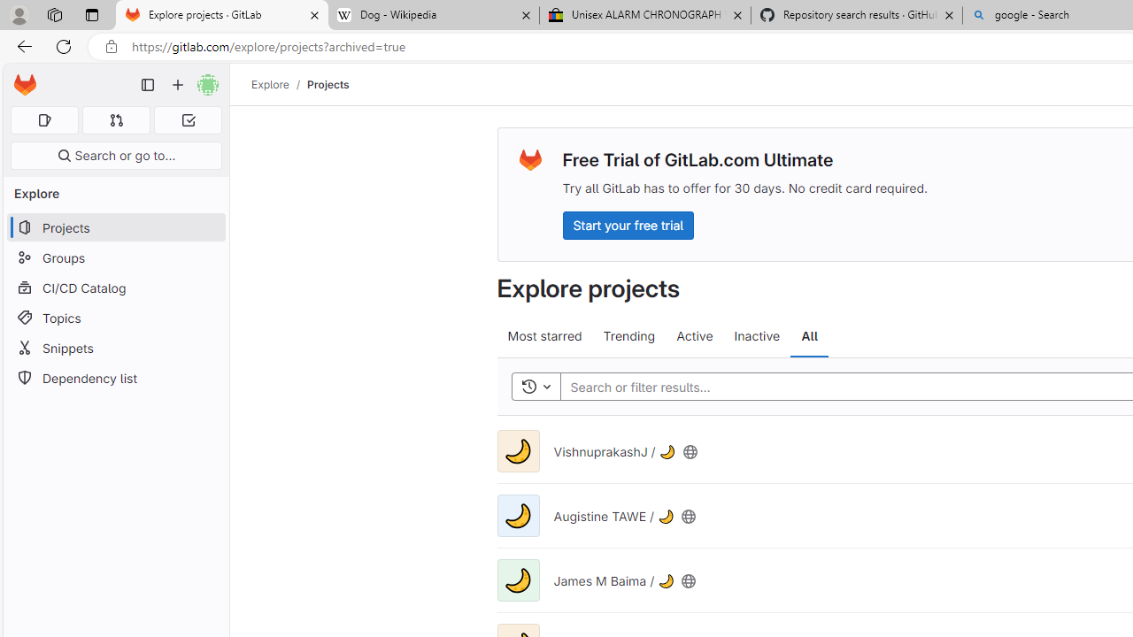 This screenshot has width=1133, height=637. Describe the element at coordinates (178, 85) in the screenshot. I see `Create new...` at that location.